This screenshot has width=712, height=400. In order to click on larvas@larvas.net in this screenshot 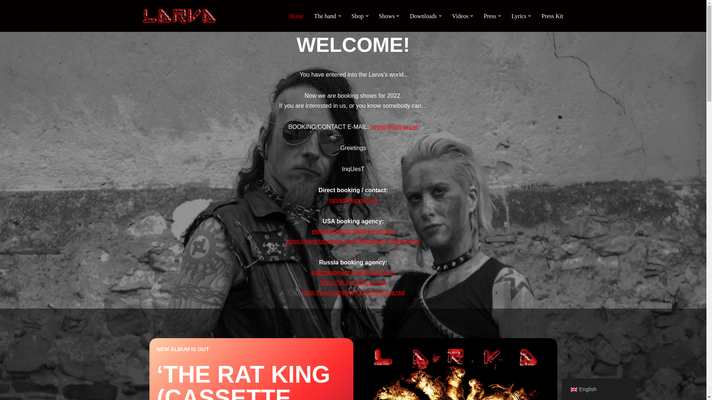, I will do `click(353, 200)`.